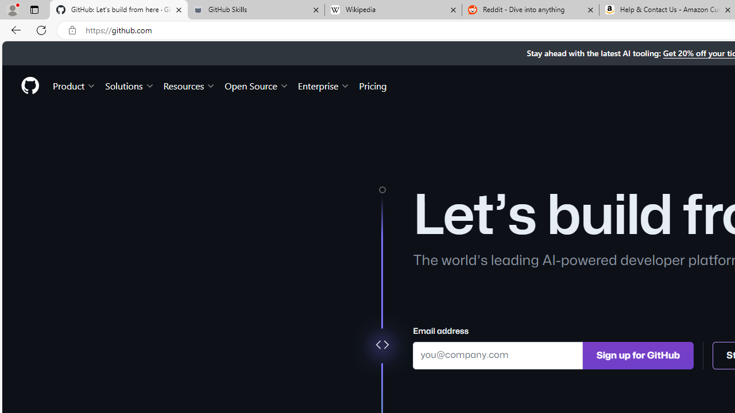  What do you see at coordinates (29, 85) in the screenshot?
I see `Homepage` at bounding box center [29, 85].